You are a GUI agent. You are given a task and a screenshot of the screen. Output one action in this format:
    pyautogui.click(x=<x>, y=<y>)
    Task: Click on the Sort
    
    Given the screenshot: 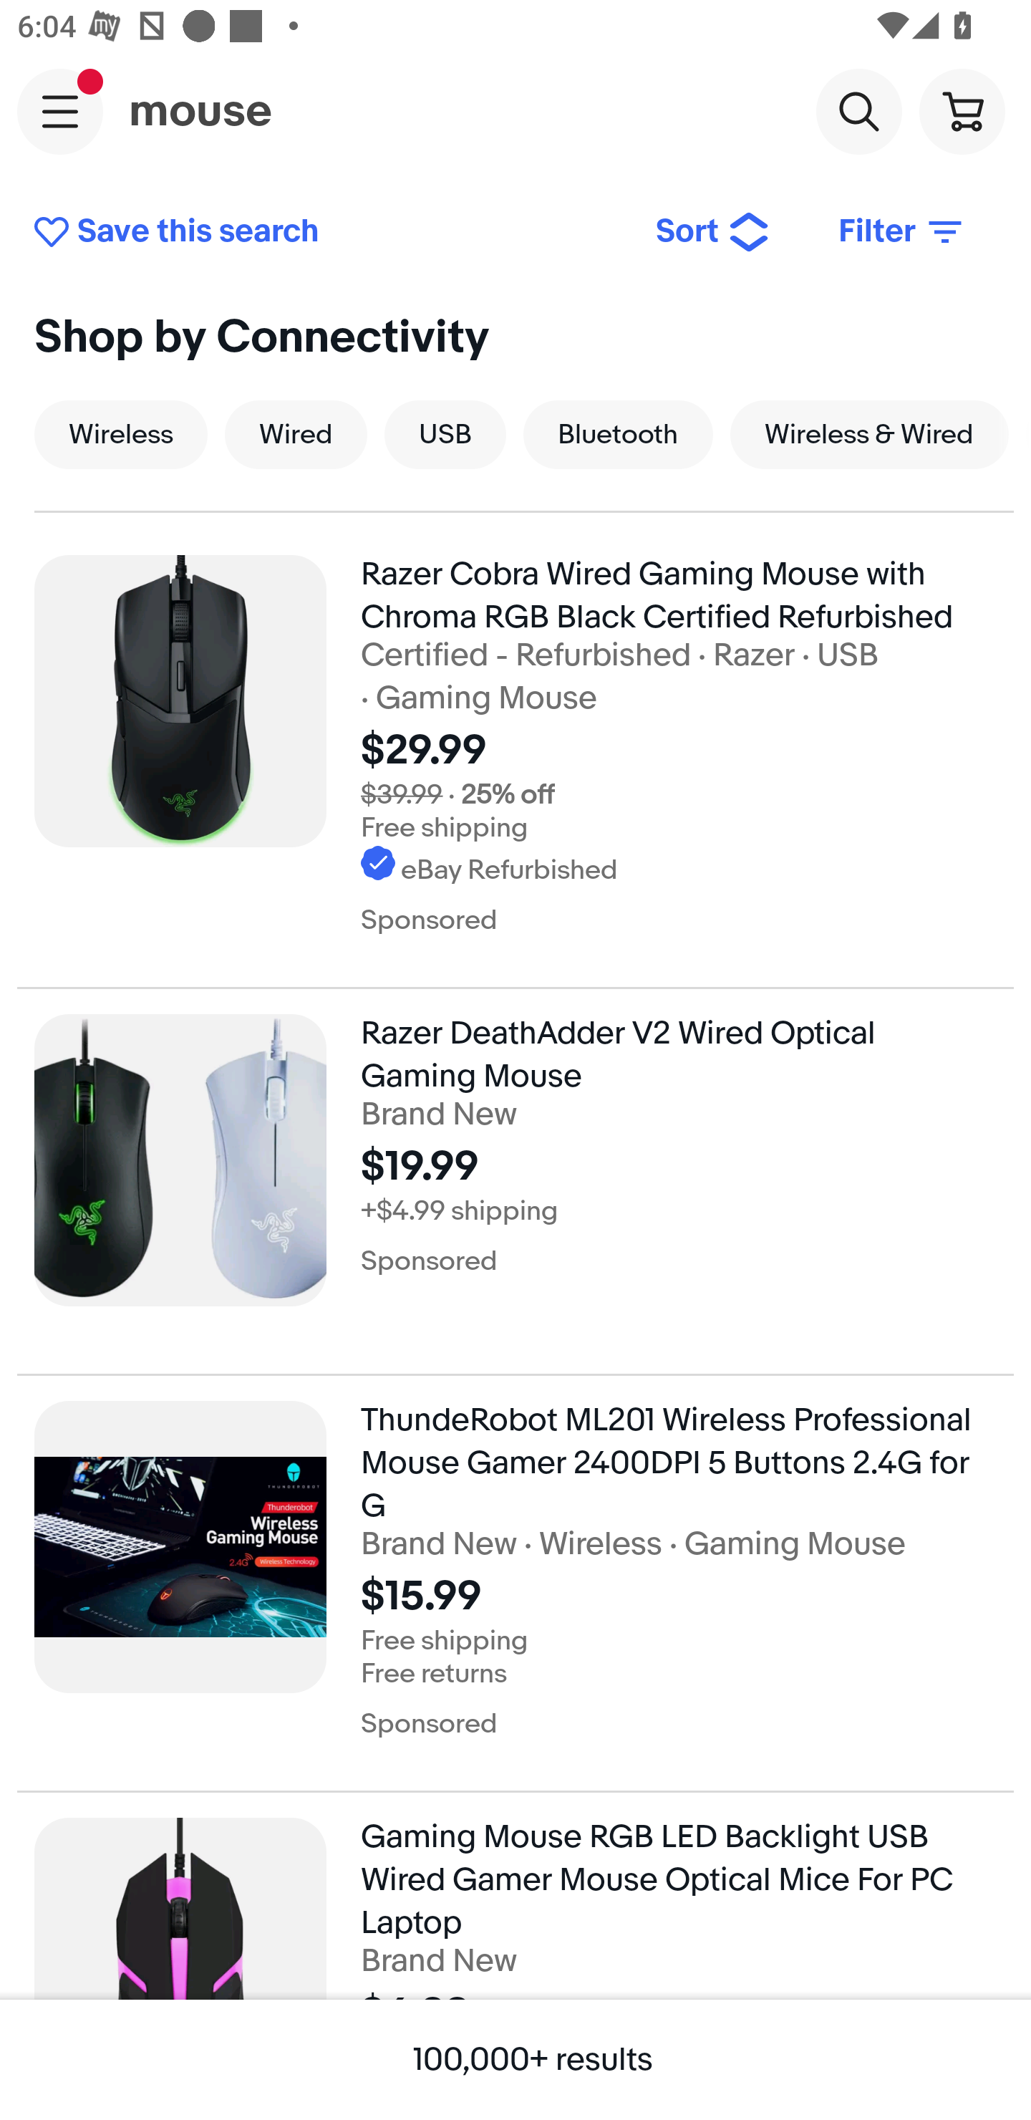 What is the action you would take?
    pyautogui.click(x=713, y=232)
    